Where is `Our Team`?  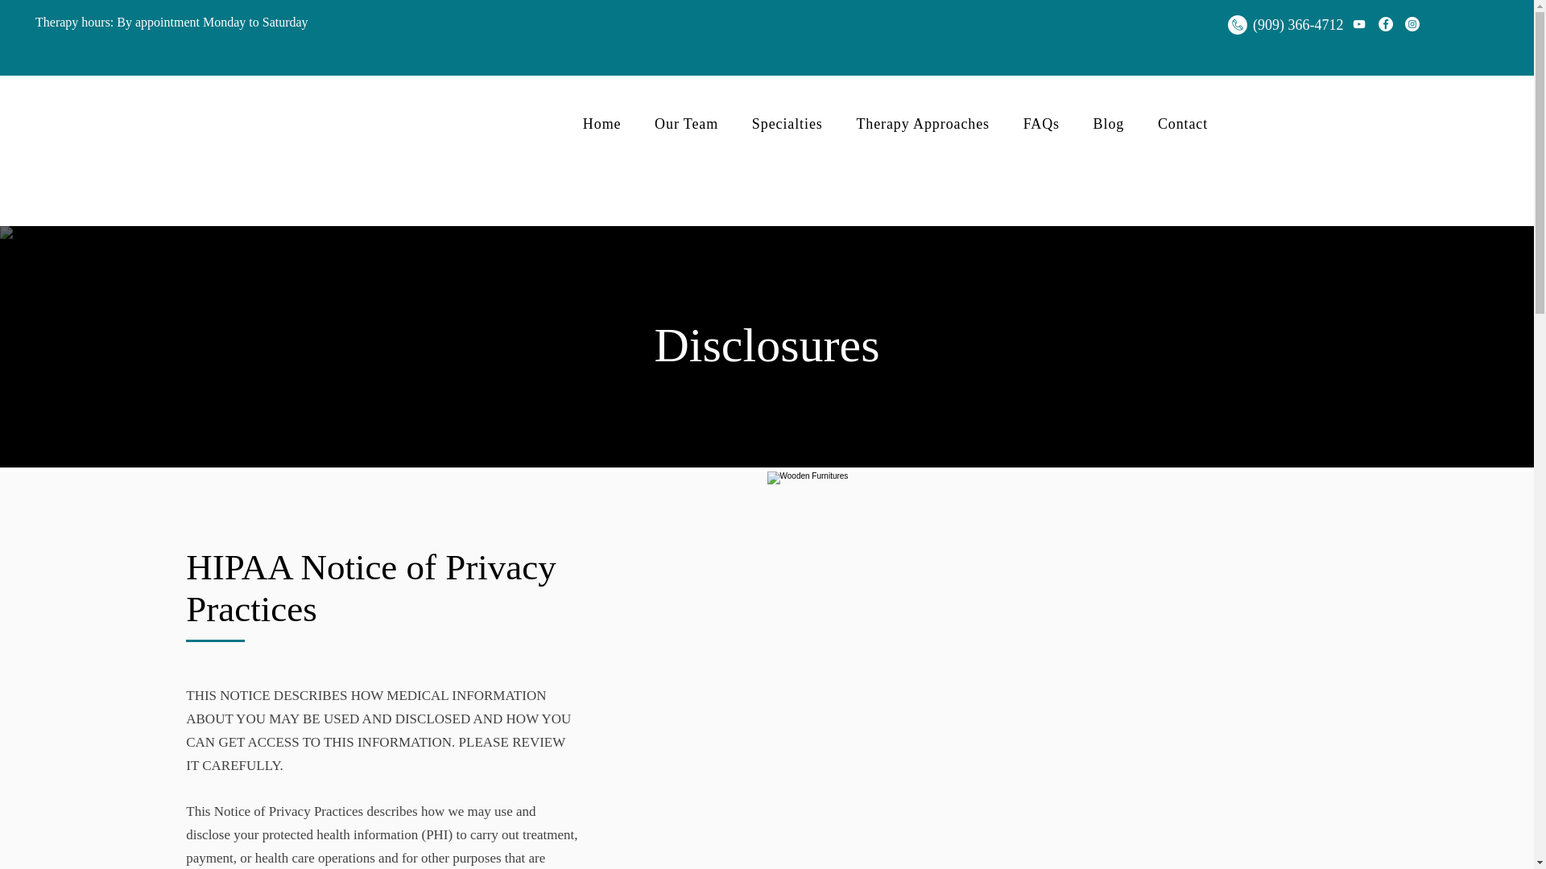
Our Team is located at coordinates (686, 124).